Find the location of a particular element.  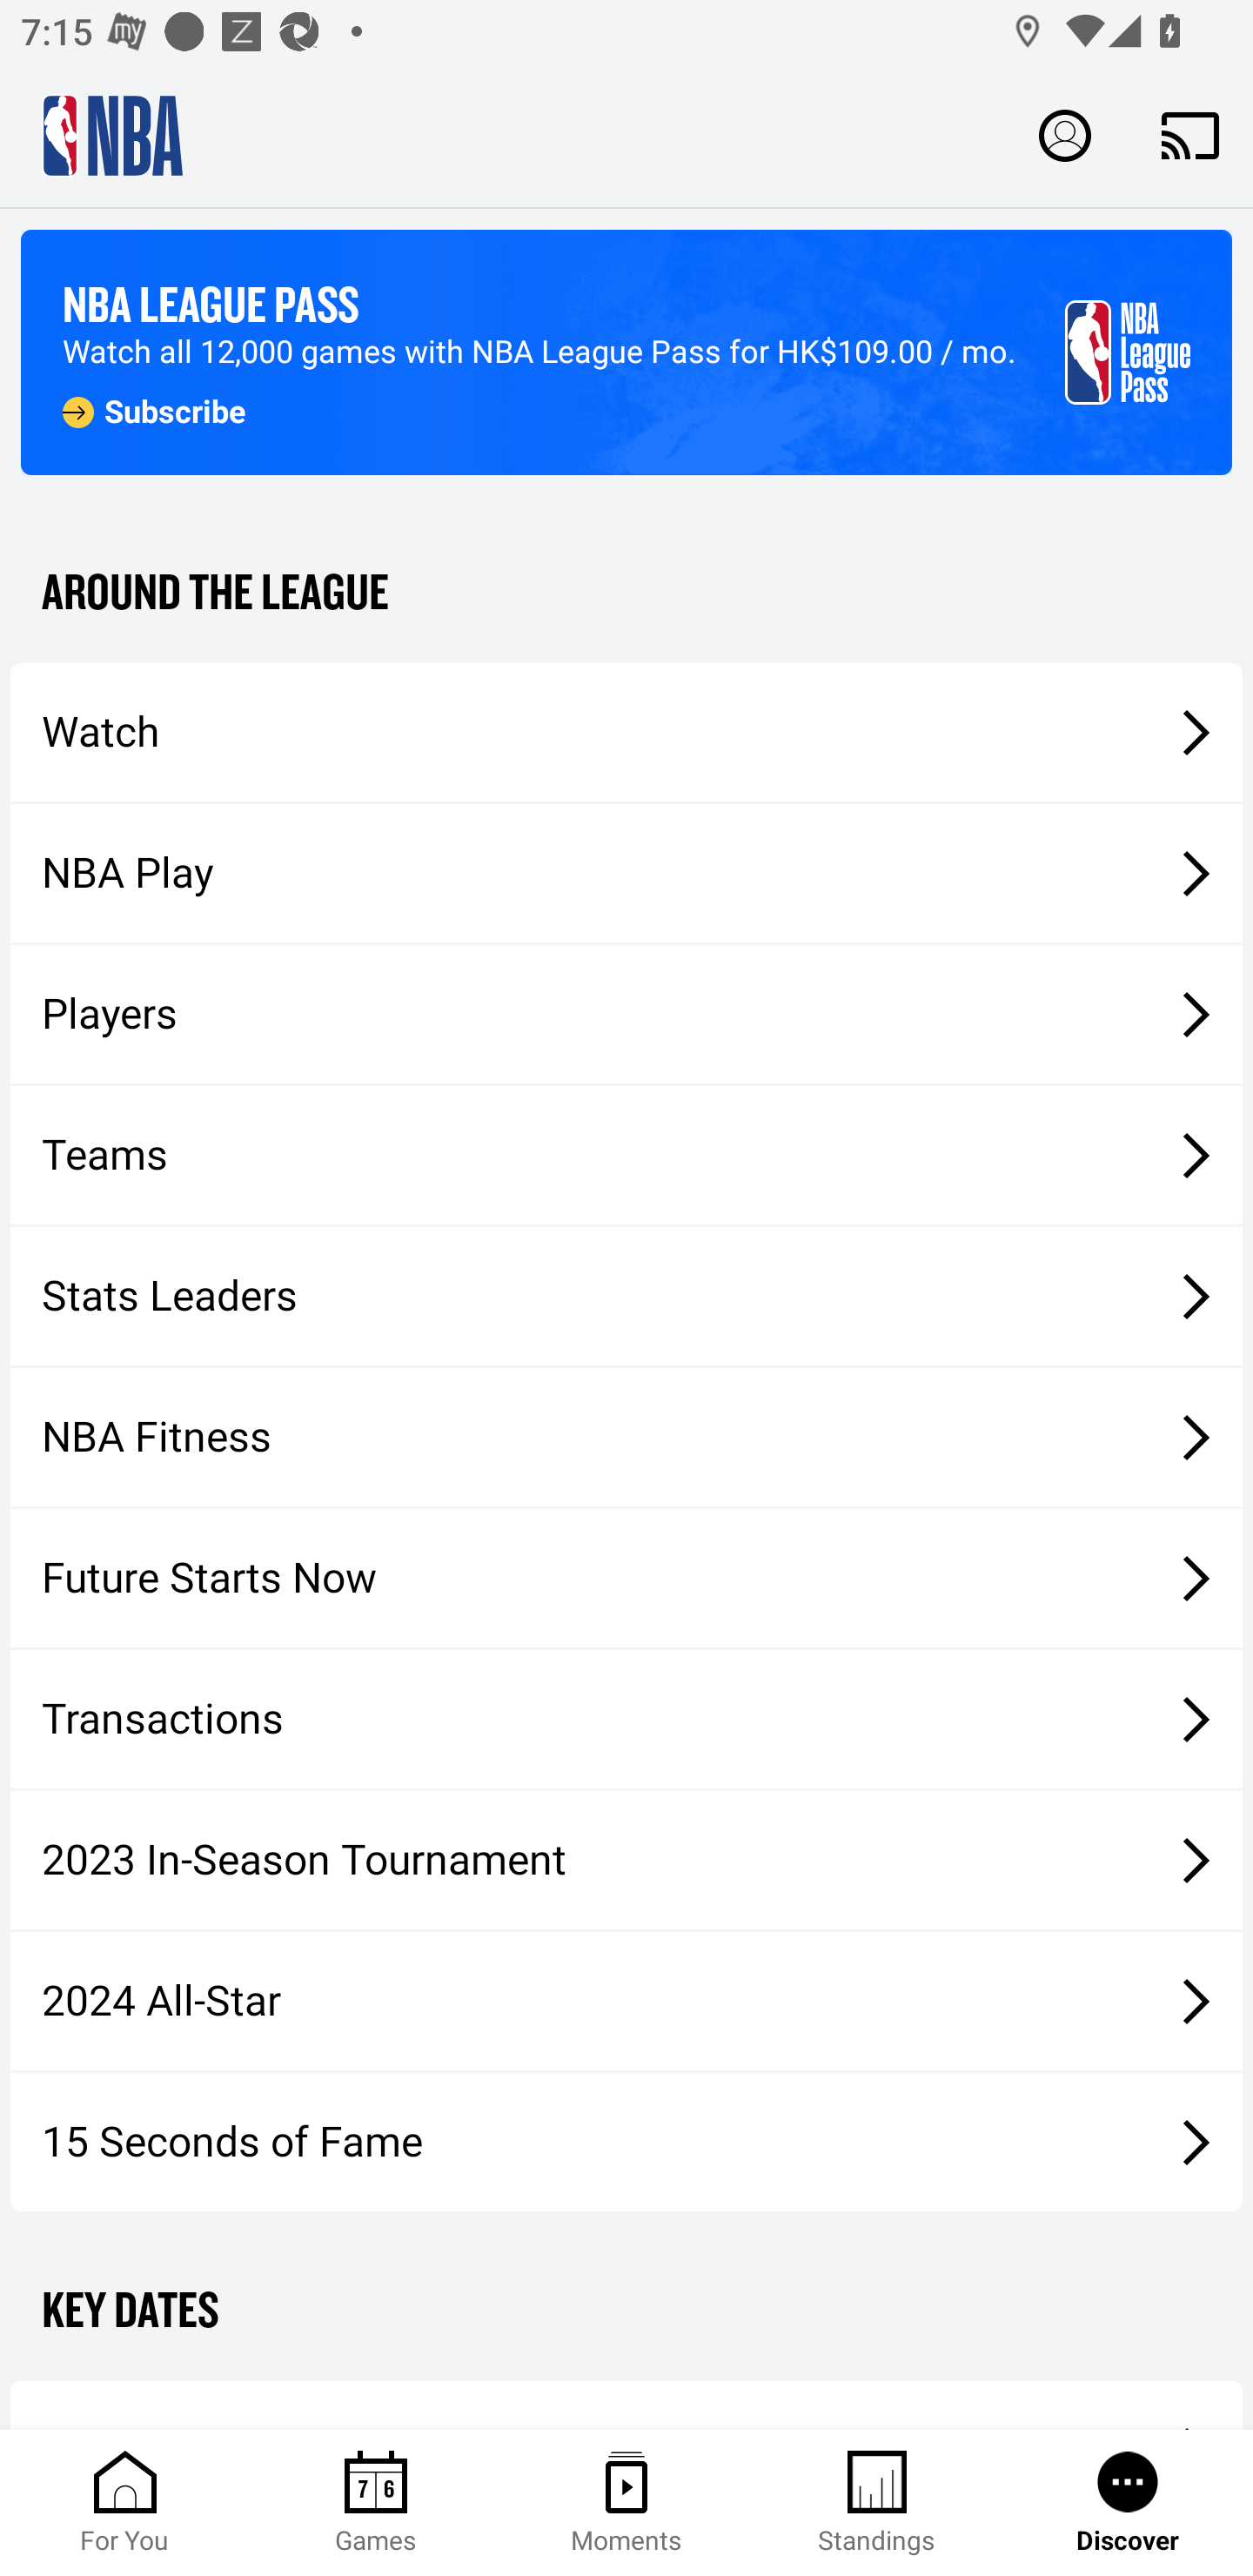

15 Seconds of Fame is located at coordinates (626, 2141).